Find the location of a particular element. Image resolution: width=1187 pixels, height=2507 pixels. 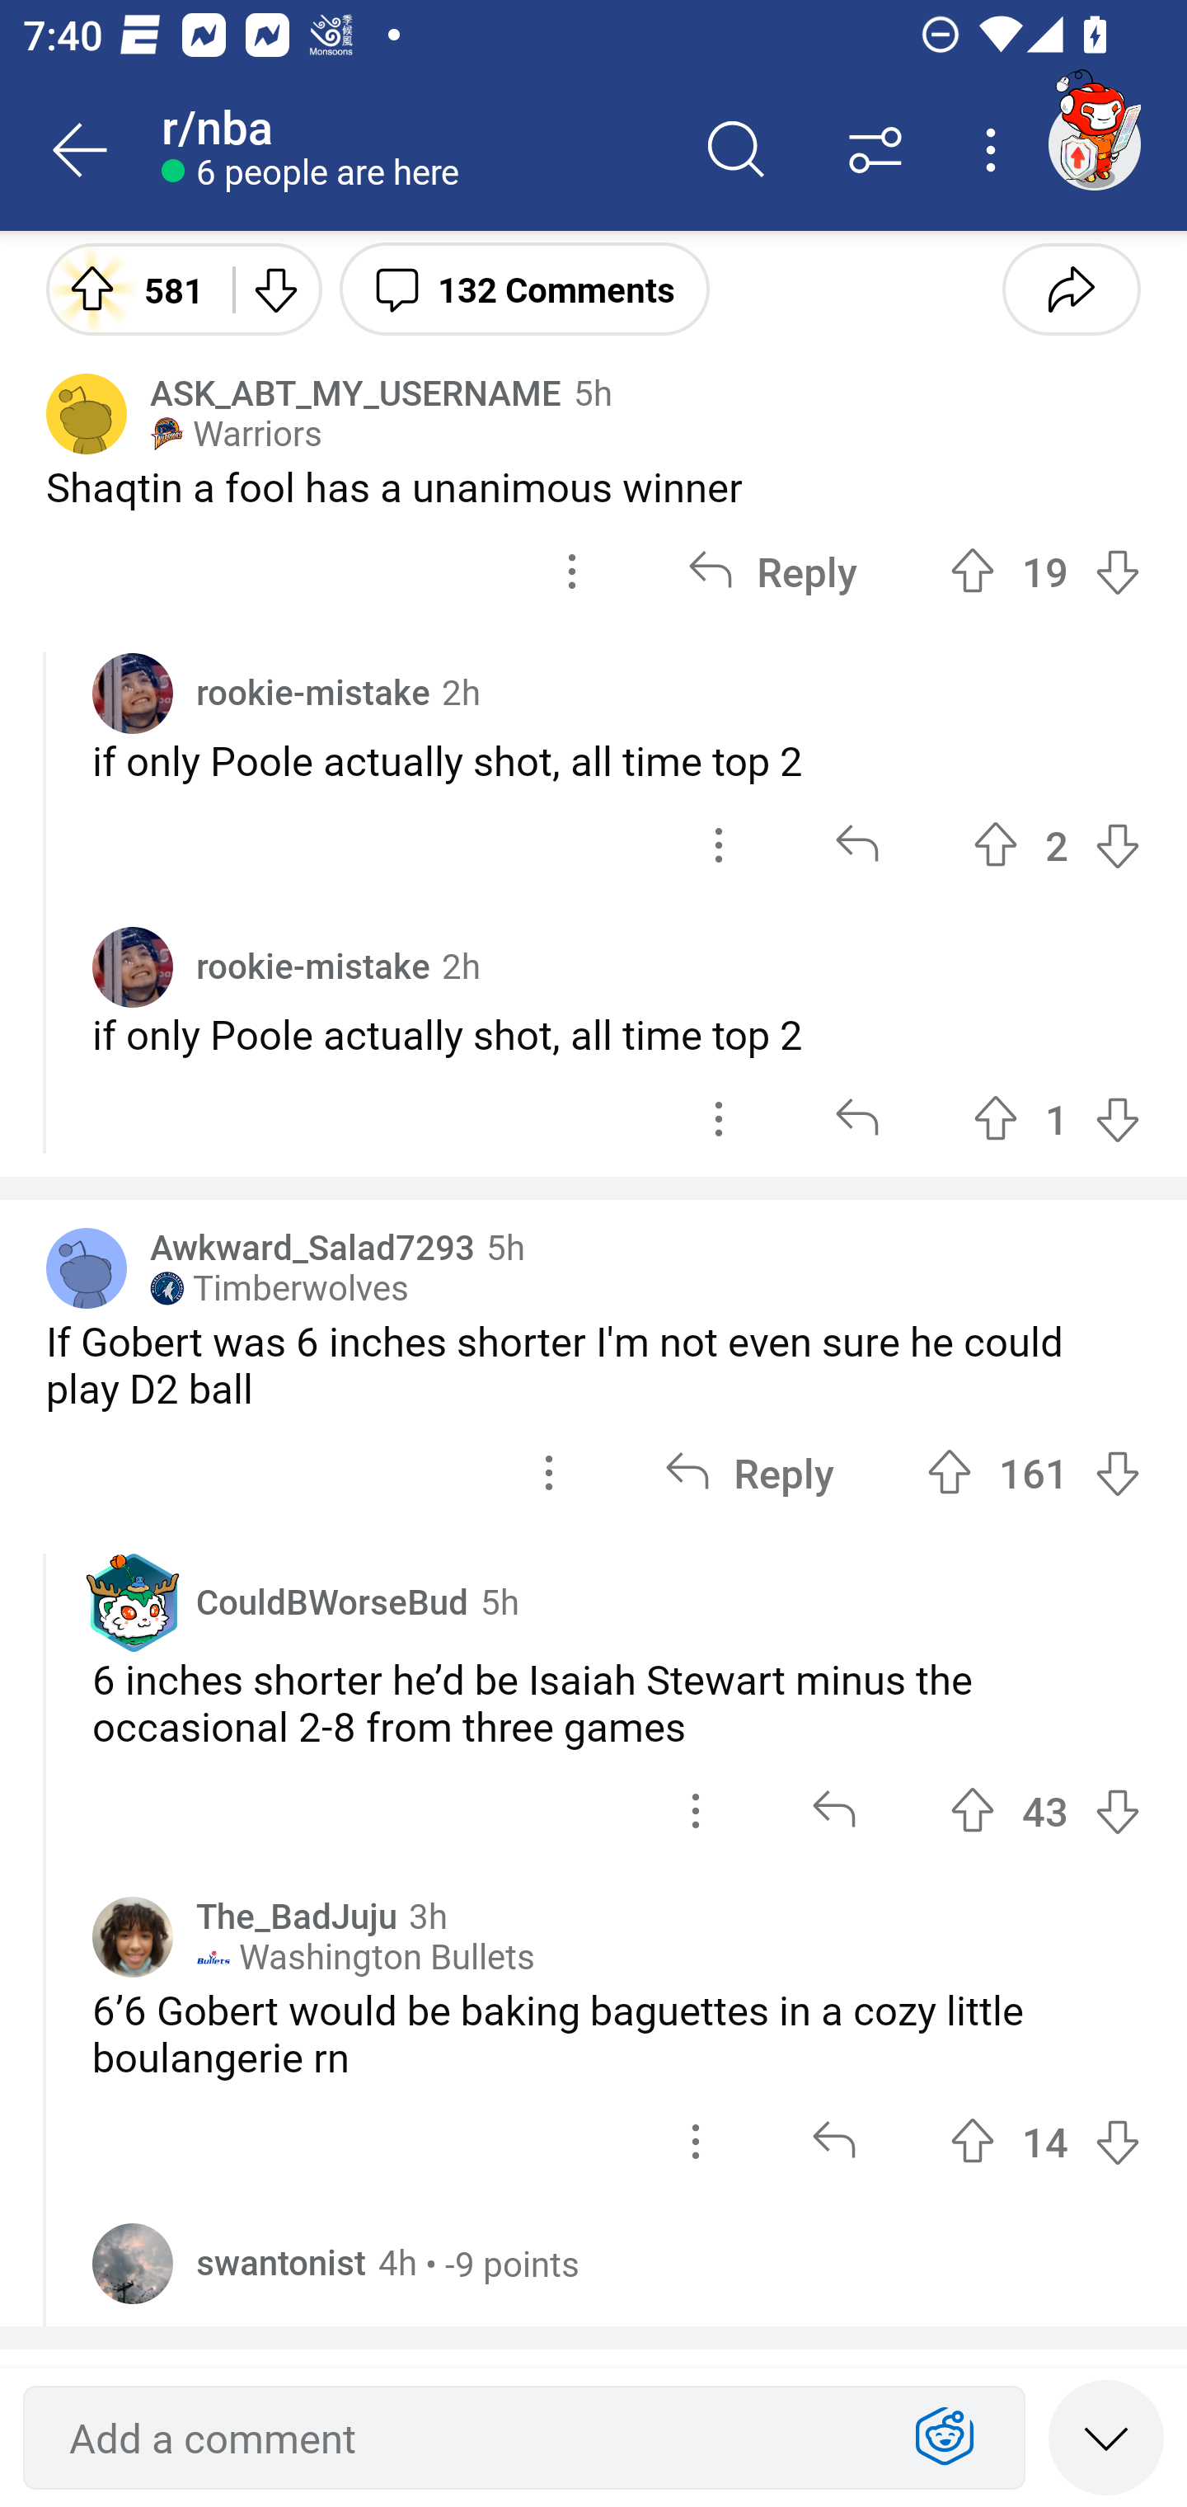

options is located at coordinates (719, 844).